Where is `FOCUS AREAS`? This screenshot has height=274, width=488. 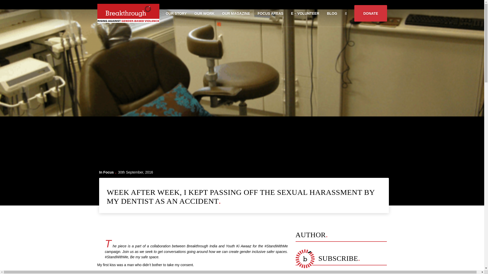 FOCUS AREAS is located at coordinates (270, 13).